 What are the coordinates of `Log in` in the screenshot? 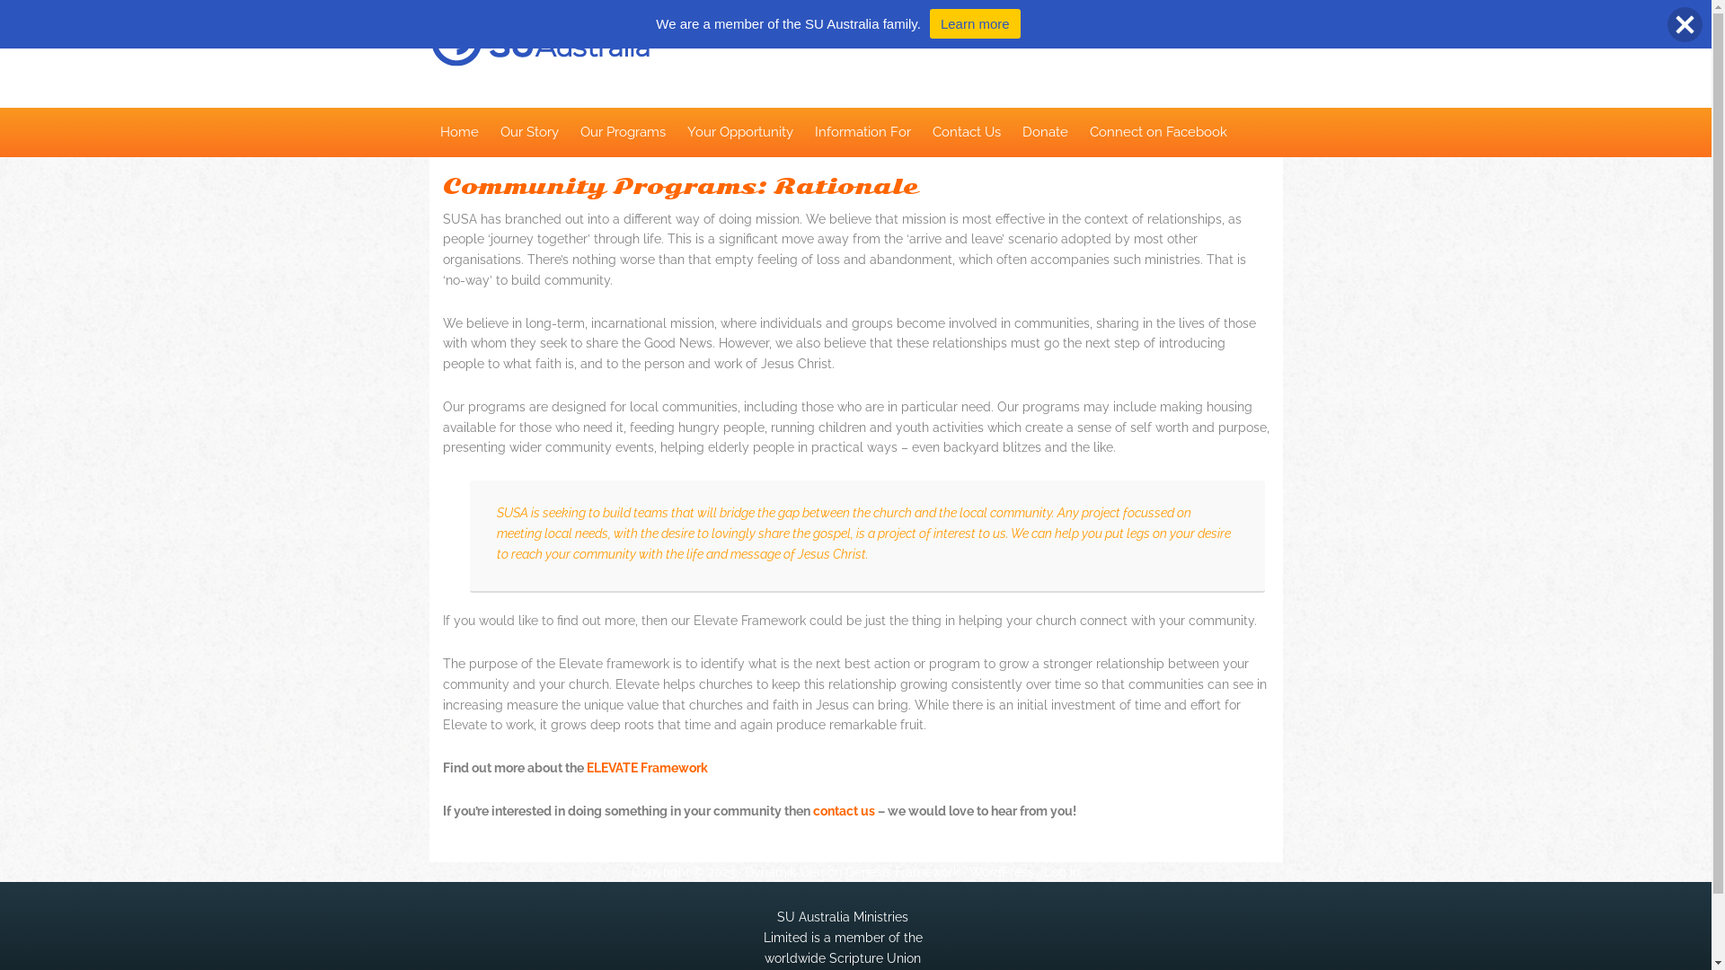 It's located at (1062, 871).